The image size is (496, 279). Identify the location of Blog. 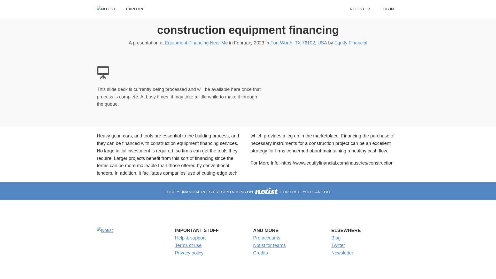
(336, 238).